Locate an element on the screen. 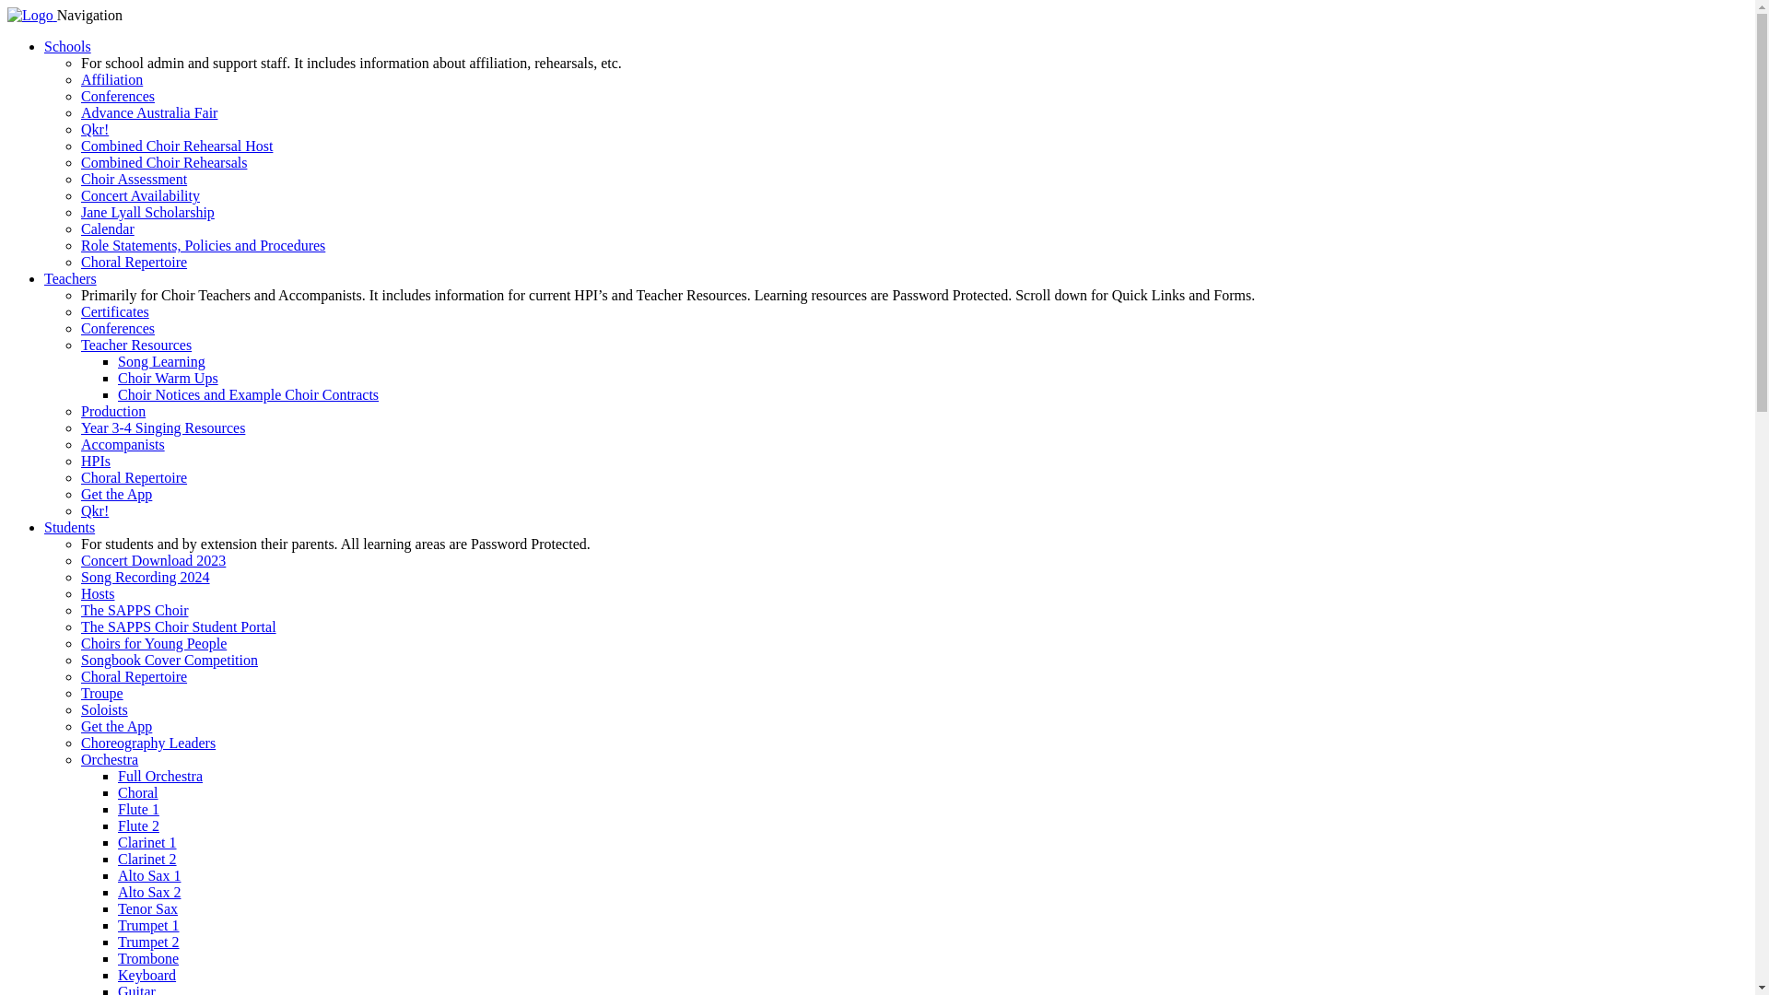 This screenshot has width=1769, height=995. Choral Repertoire is located at coordinates (135, 477).